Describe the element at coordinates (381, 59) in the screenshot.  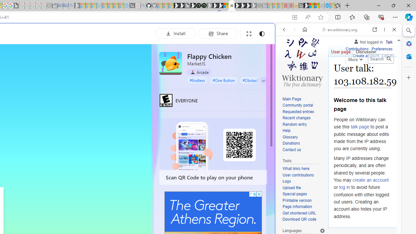
I see `Search Wiktionary` at that location.